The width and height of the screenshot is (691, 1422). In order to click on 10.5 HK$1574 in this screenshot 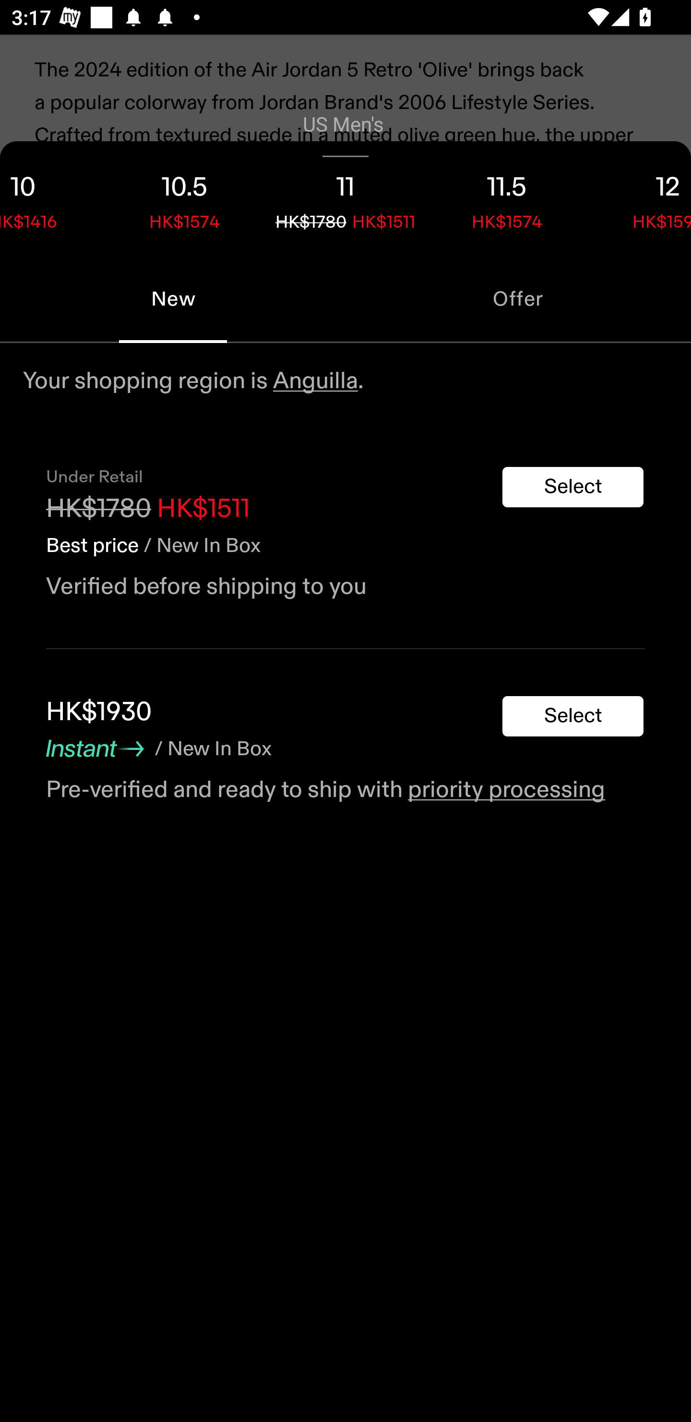, I will do `click(184, 198)`.